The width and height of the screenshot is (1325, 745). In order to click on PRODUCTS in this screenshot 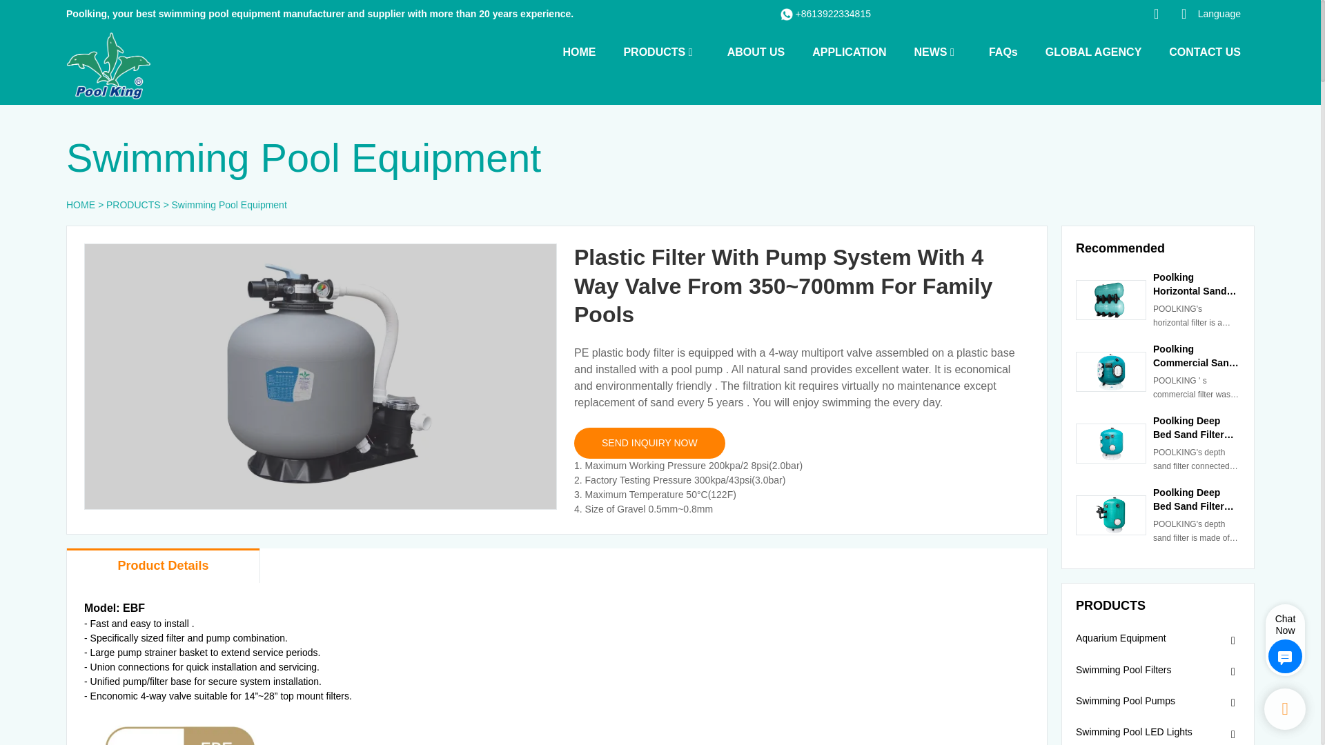, I will do `click(654, 51)`.